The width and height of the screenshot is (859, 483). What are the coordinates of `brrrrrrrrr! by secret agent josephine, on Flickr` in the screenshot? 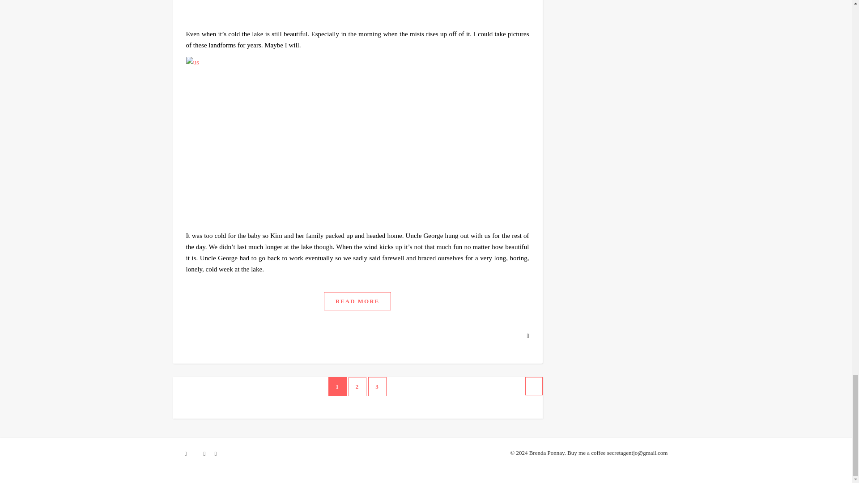 It's located at (357, 11).